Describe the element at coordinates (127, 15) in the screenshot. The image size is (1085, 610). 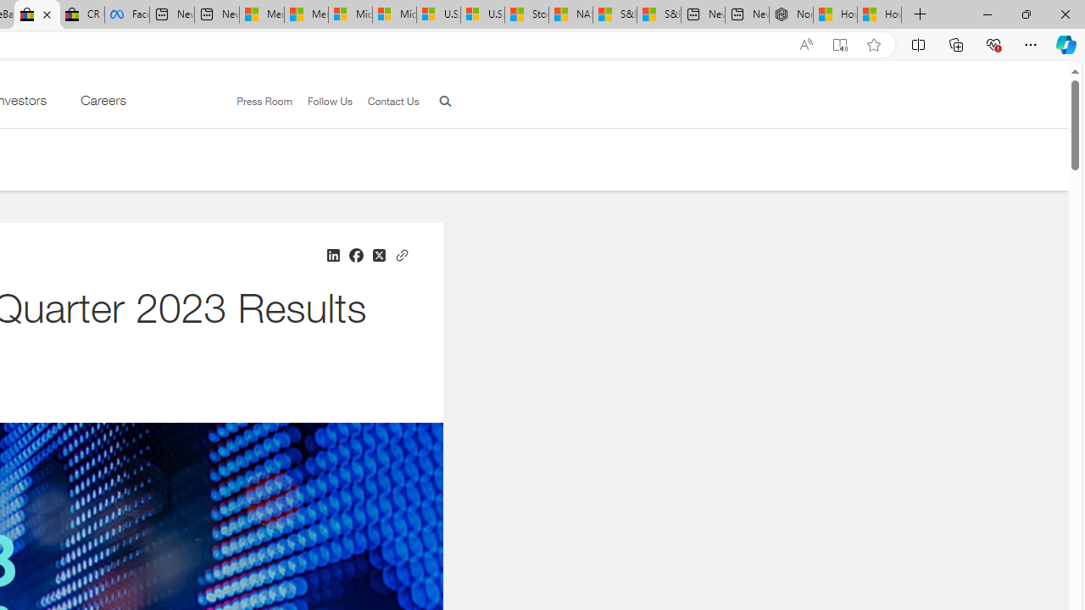
I see `Facebook` at that location.